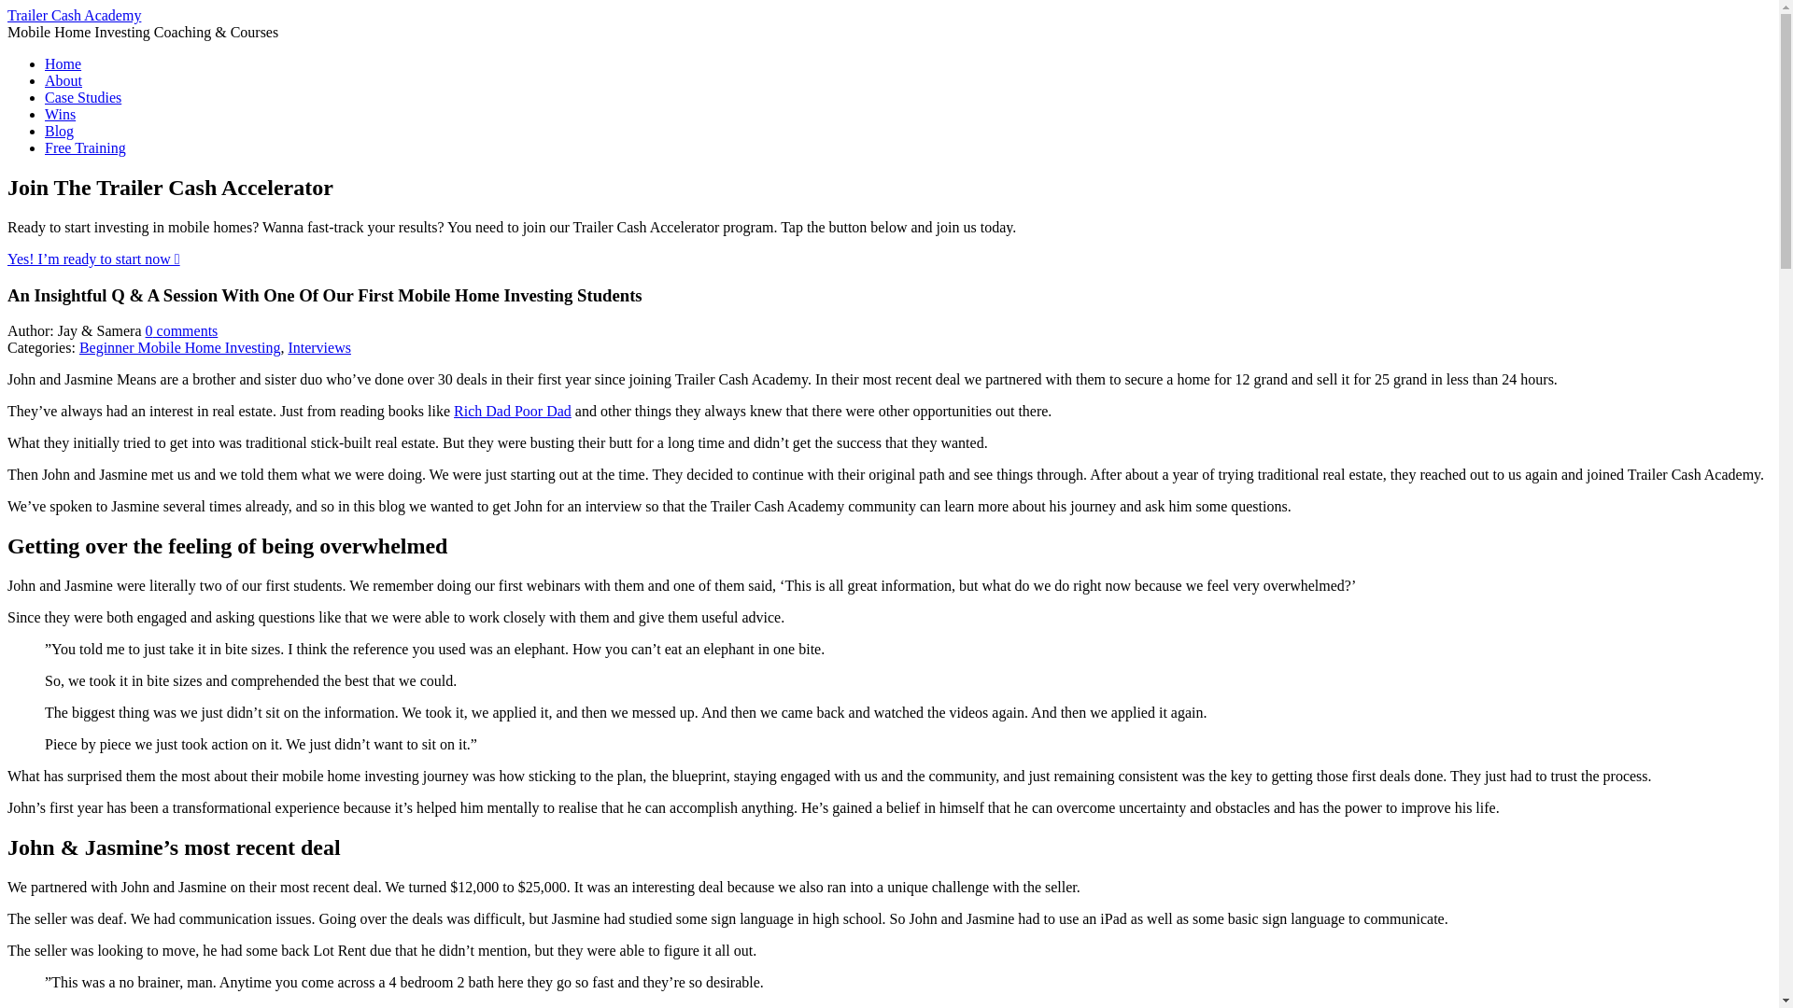 The width and height of the screenshot is (1793, 1008). Describe the element at coordinates (83, 97) in the screenshot. I see `Case Studies` at that location.